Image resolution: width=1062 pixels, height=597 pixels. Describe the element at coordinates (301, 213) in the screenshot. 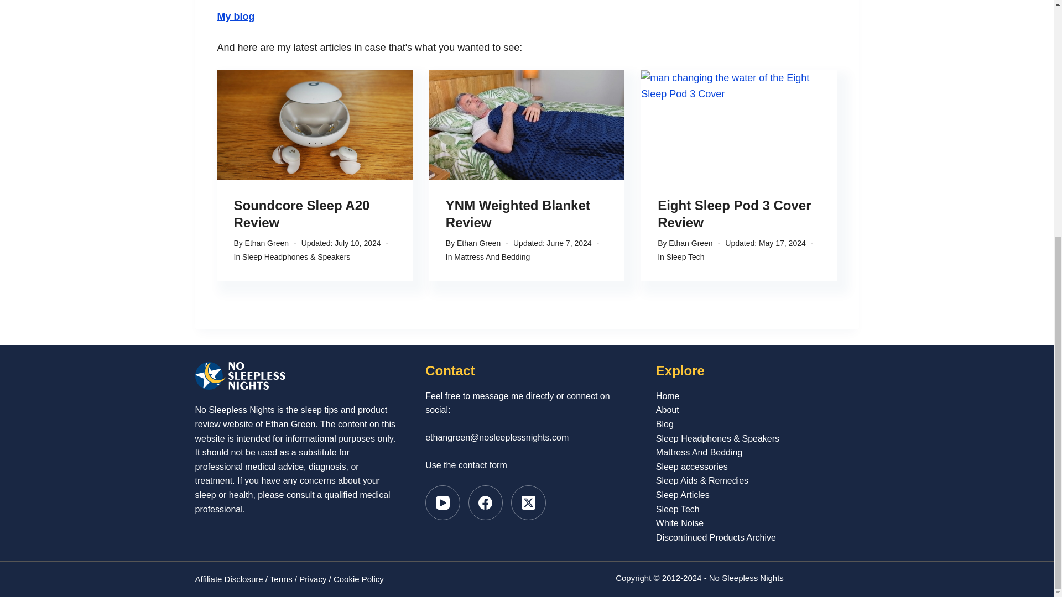

I see `Soundcore Sleep A20 Review` at that location.